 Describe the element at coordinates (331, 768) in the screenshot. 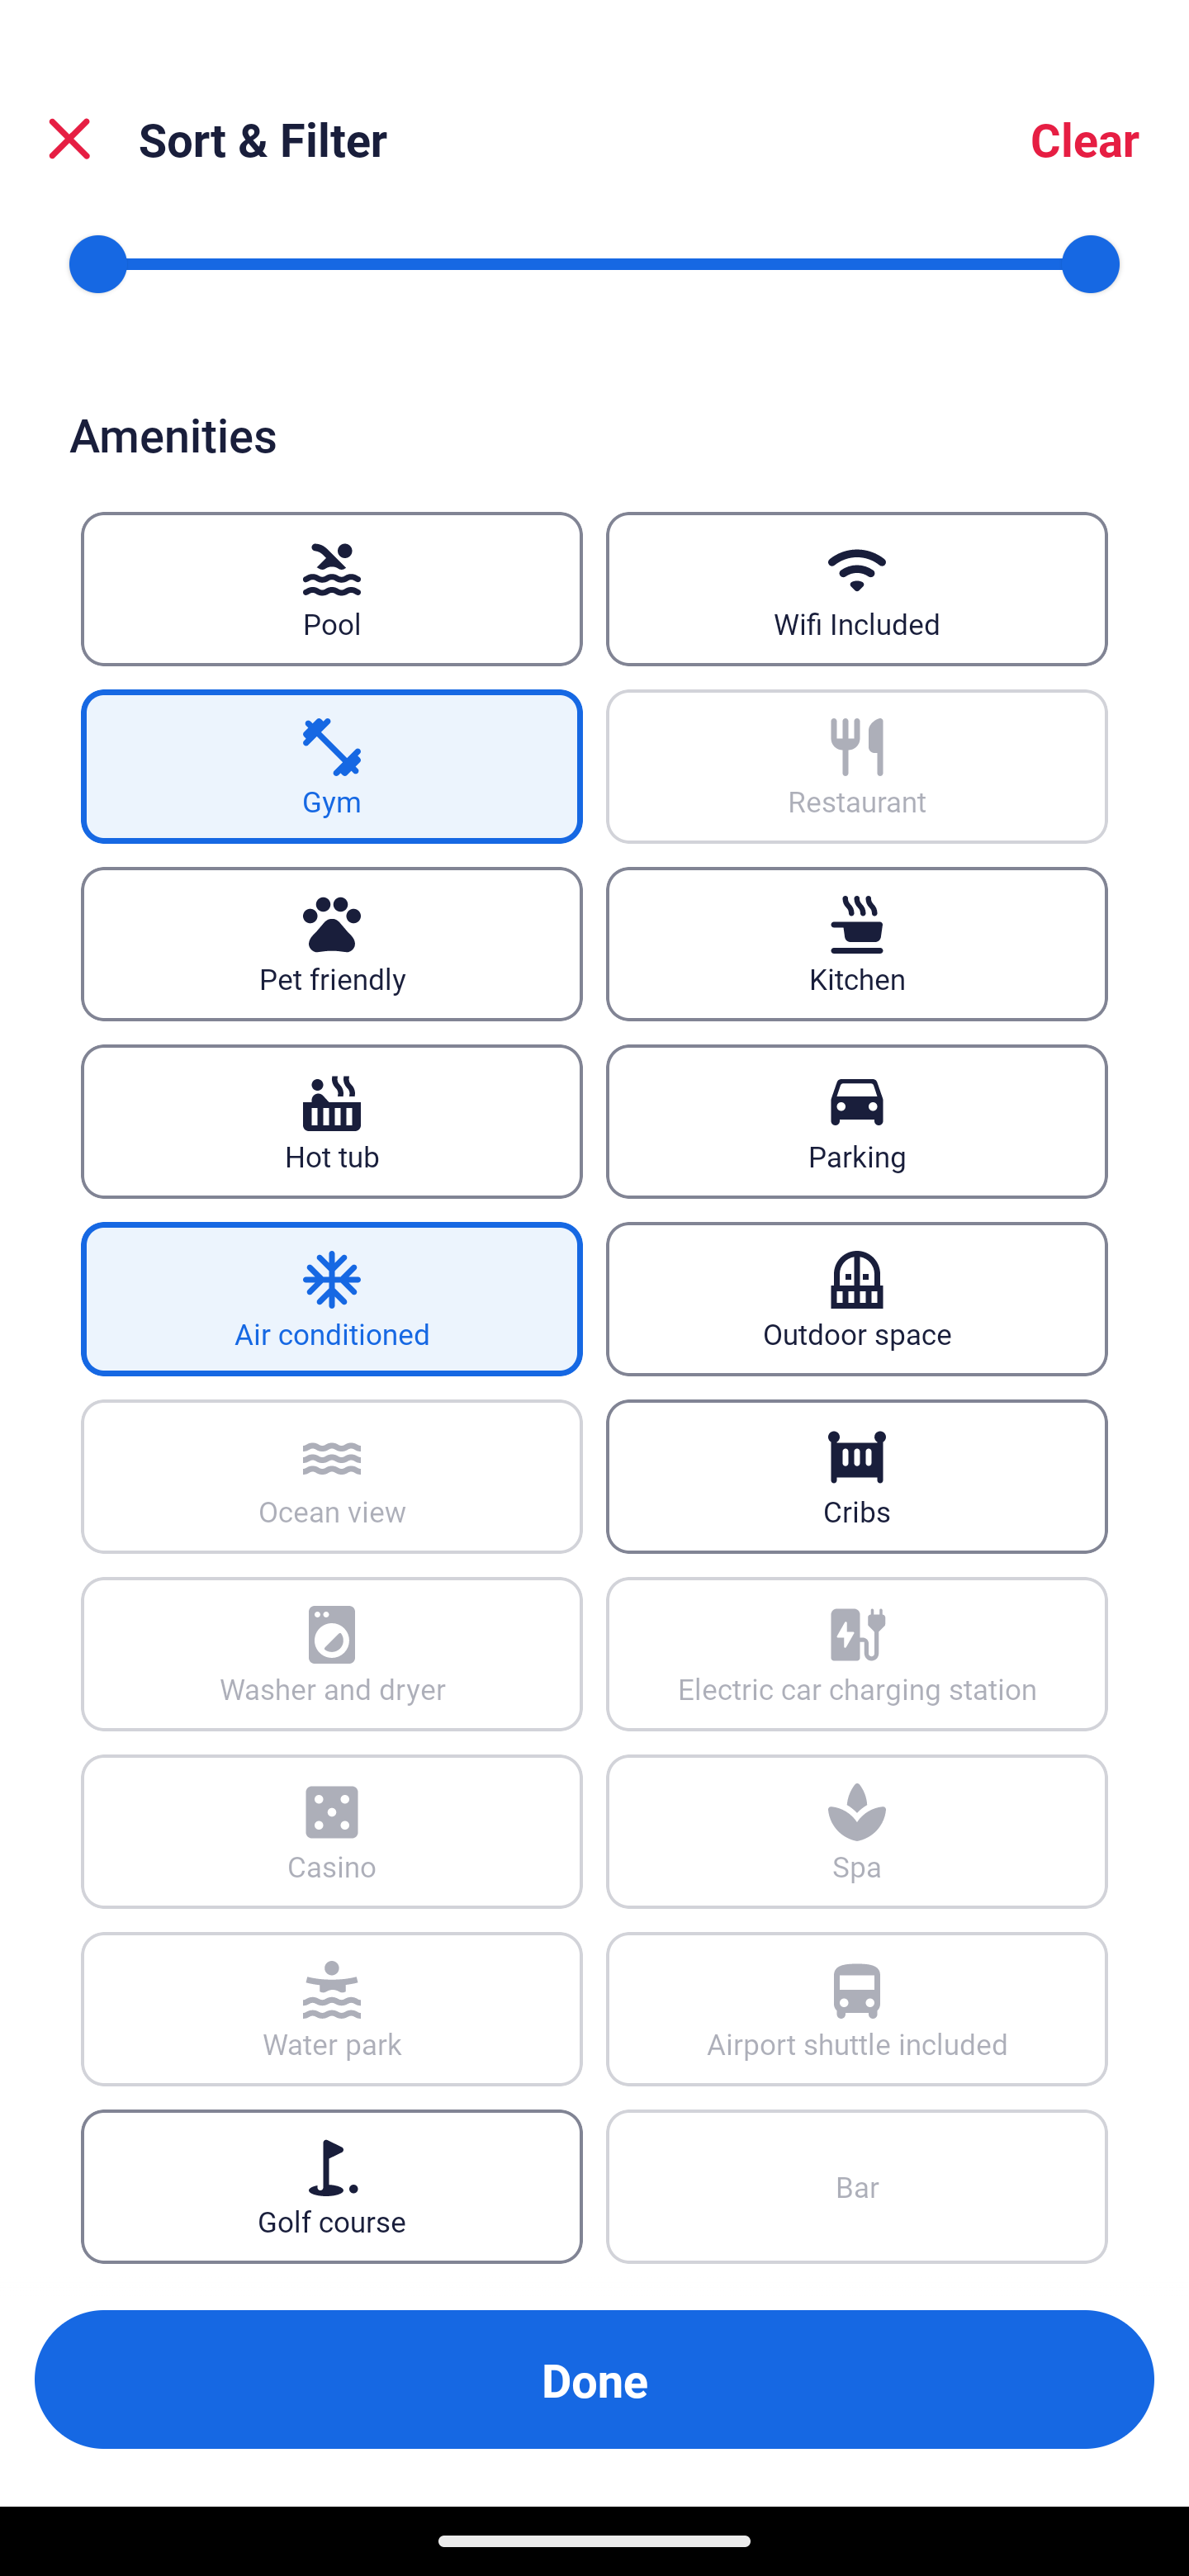

I see `Gym` at that location.